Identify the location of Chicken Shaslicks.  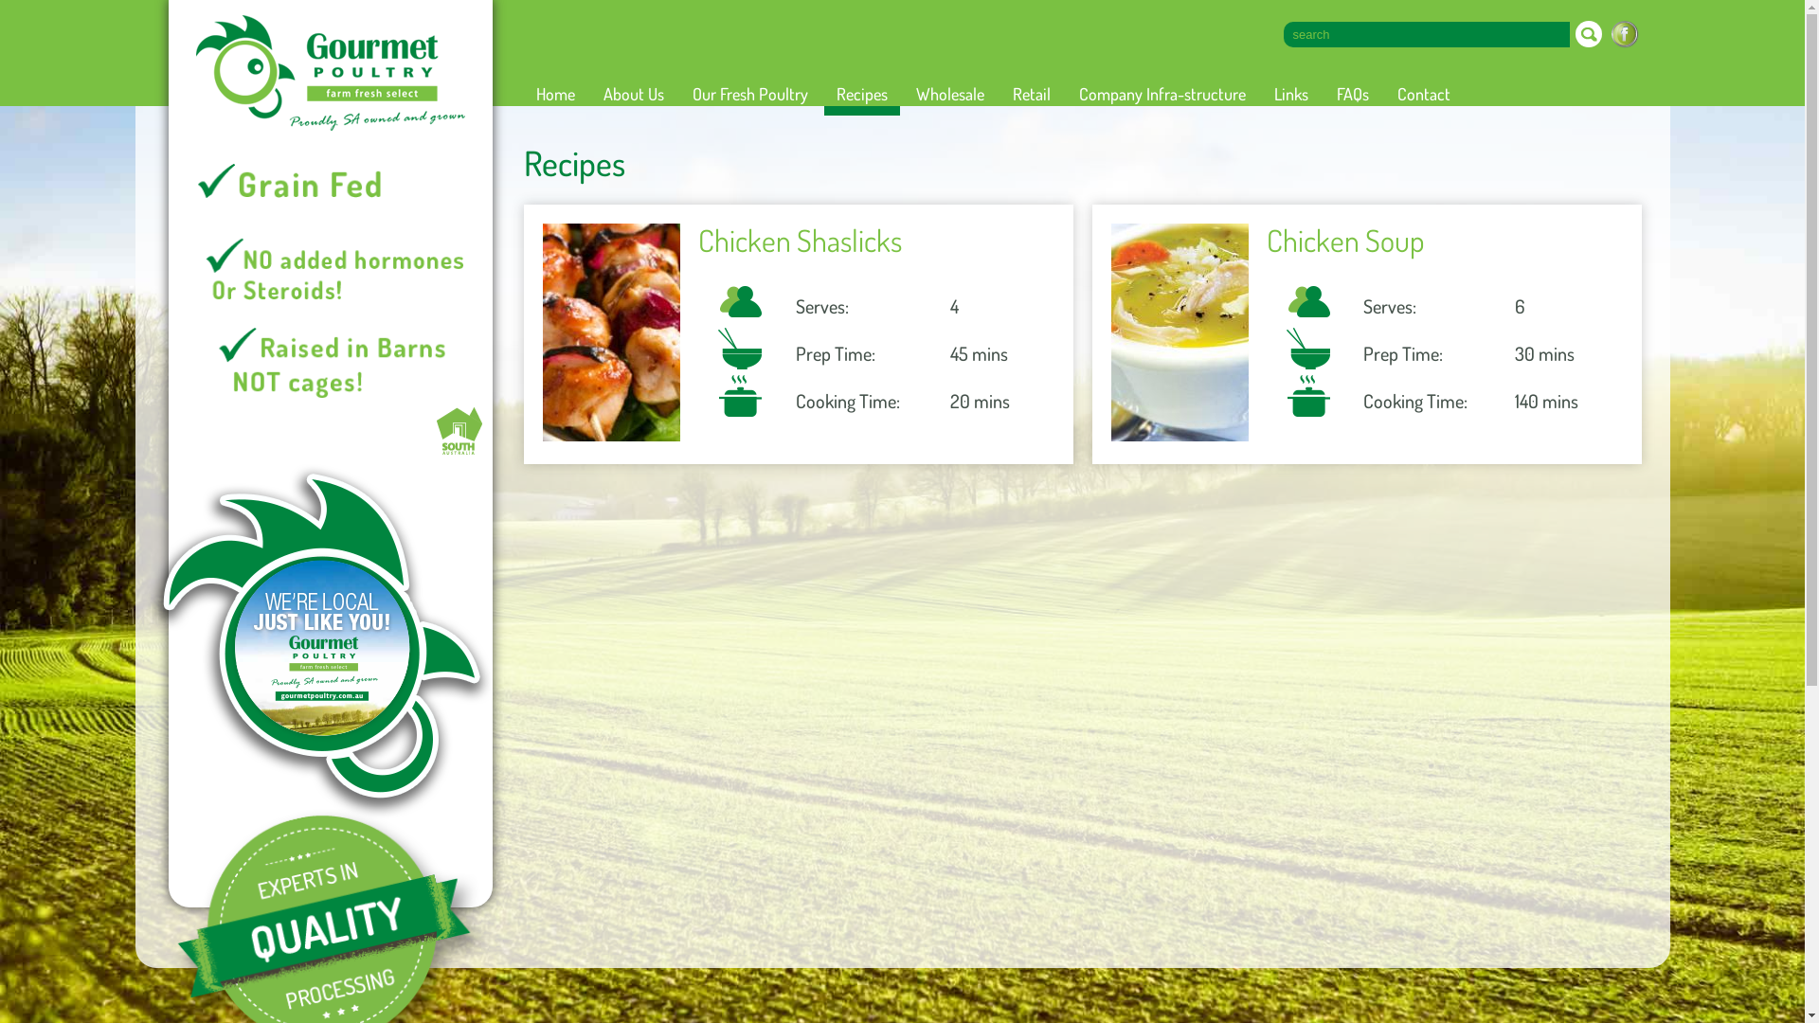
(872, 241).